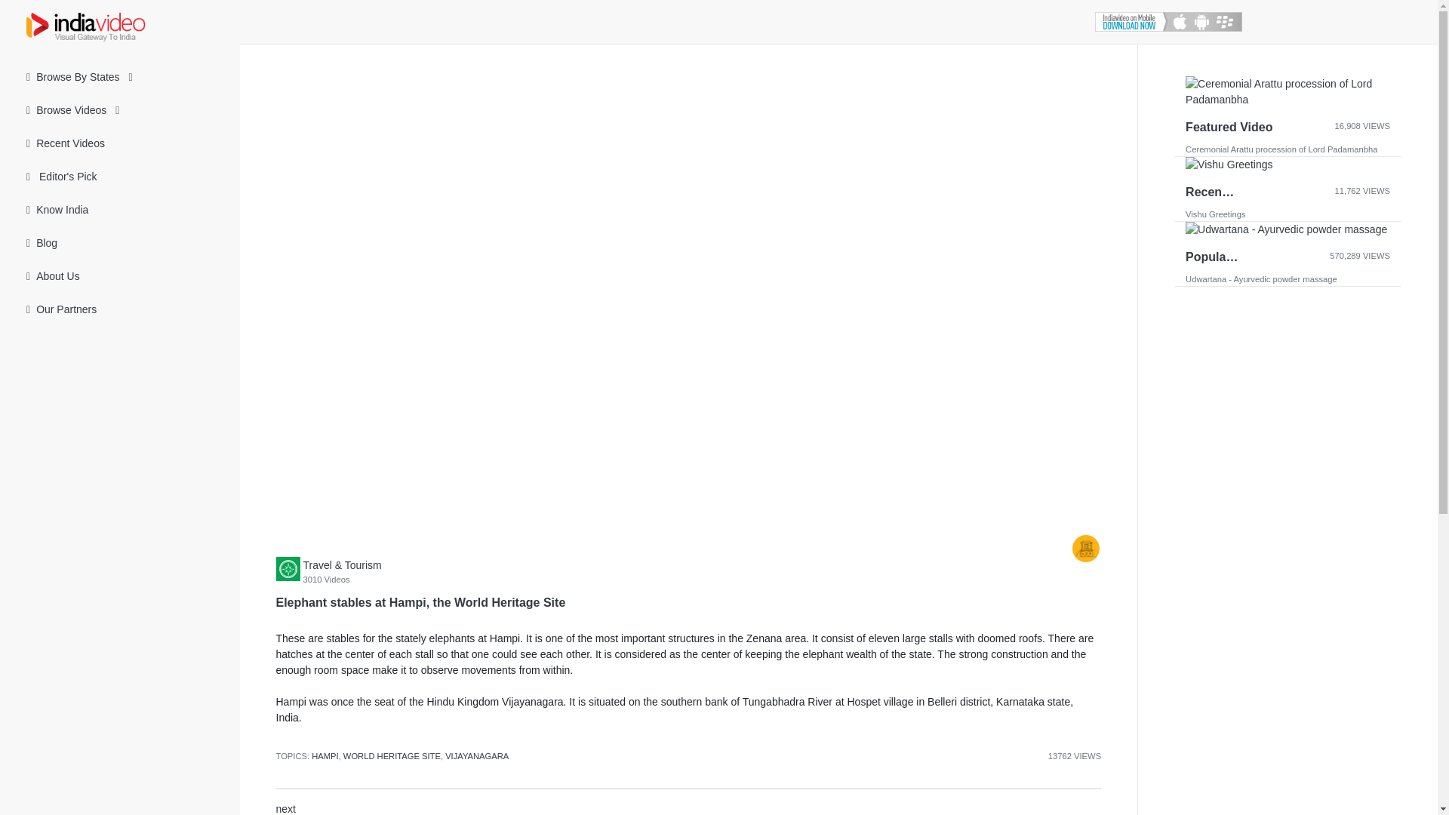 The height and width of the screenshot is (815, 1449). Describe the element at coordinates (120, 177) in the screenshot. I see `Editor's Pick` at that location.